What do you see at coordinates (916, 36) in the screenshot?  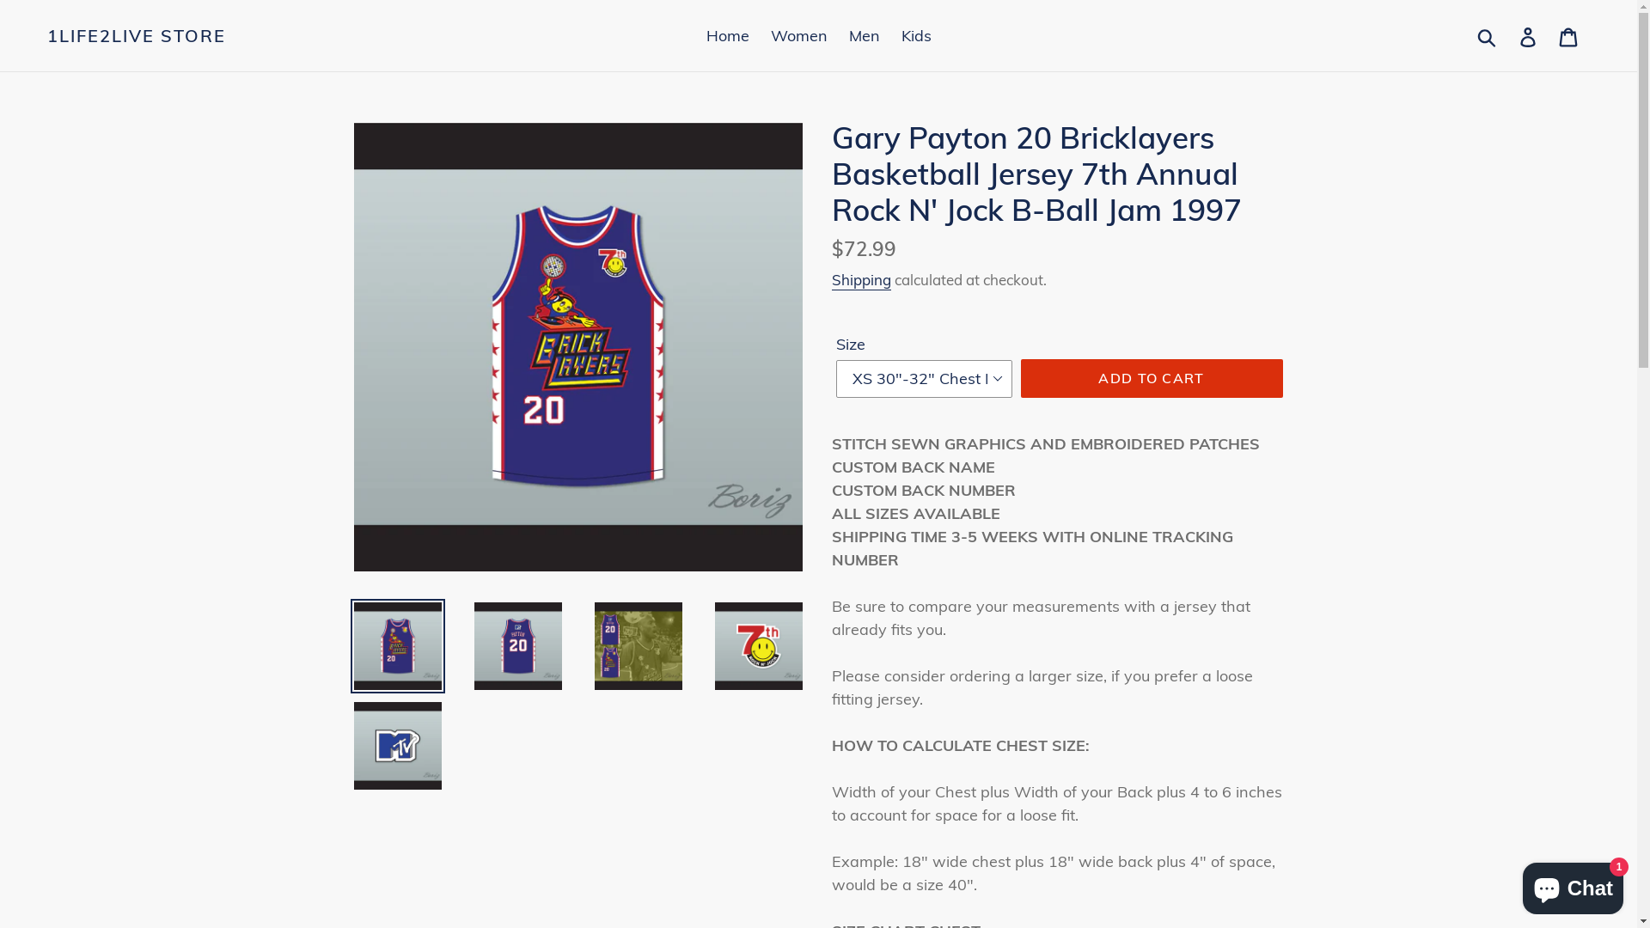 I see `Kids` at bounding box center [916, 36].